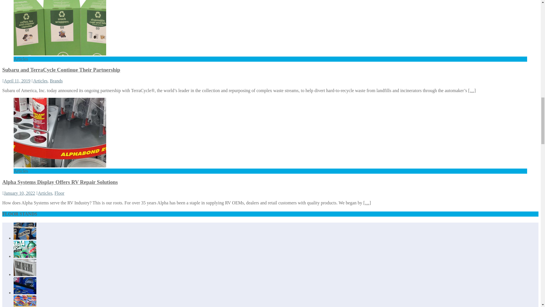  Describe the element at coordinates (472, 90) in the screenshot. I see `Subaru and TerraCycle Continue Their Partnership` at that location.